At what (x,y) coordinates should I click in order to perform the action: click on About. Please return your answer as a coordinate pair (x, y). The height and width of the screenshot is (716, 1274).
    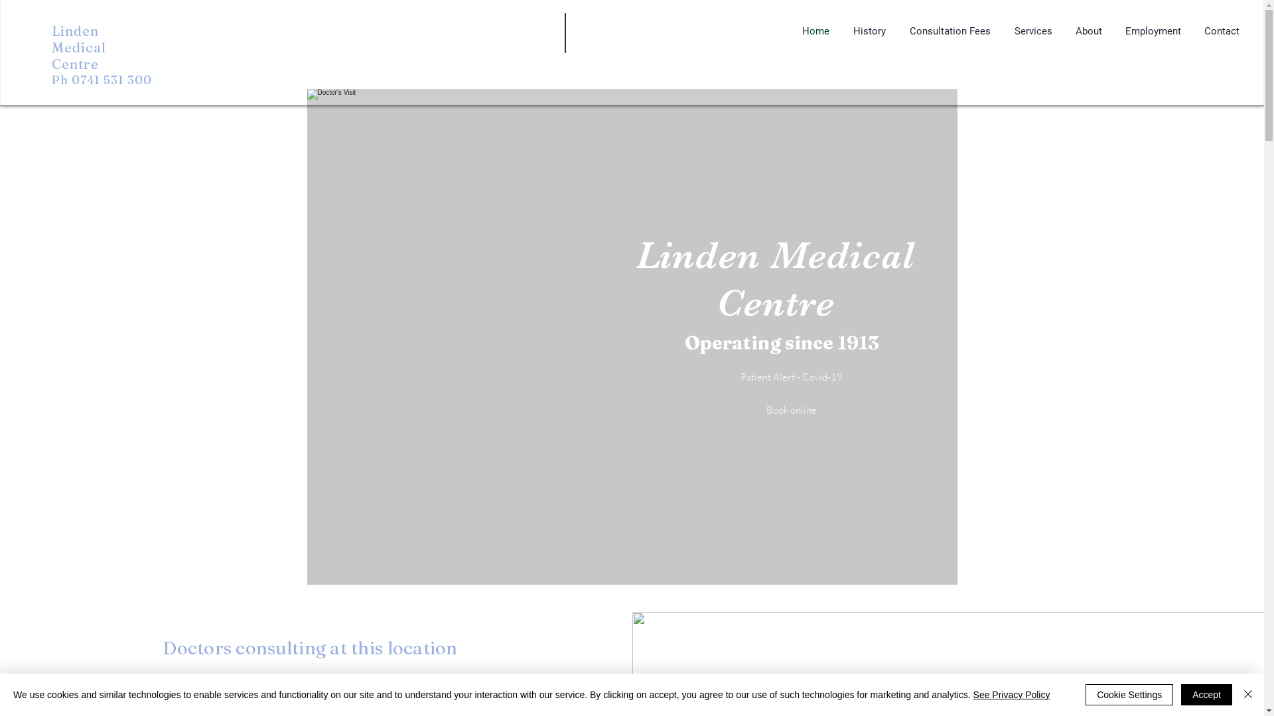
    Looking at the image, I should click on (1088, 31).